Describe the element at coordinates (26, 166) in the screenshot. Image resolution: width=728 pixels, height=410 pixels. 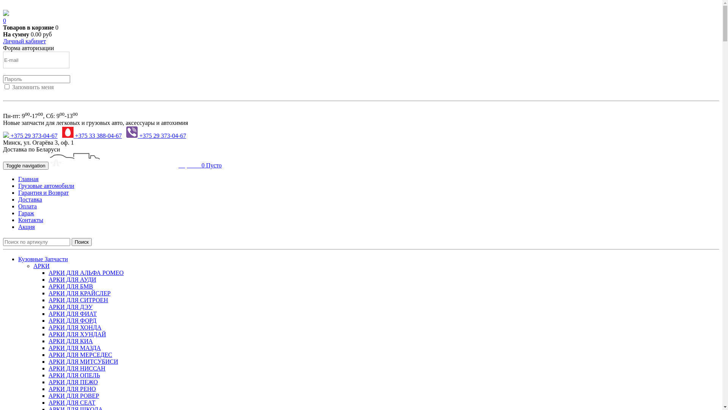
I see `Toggle navigation` at that location.